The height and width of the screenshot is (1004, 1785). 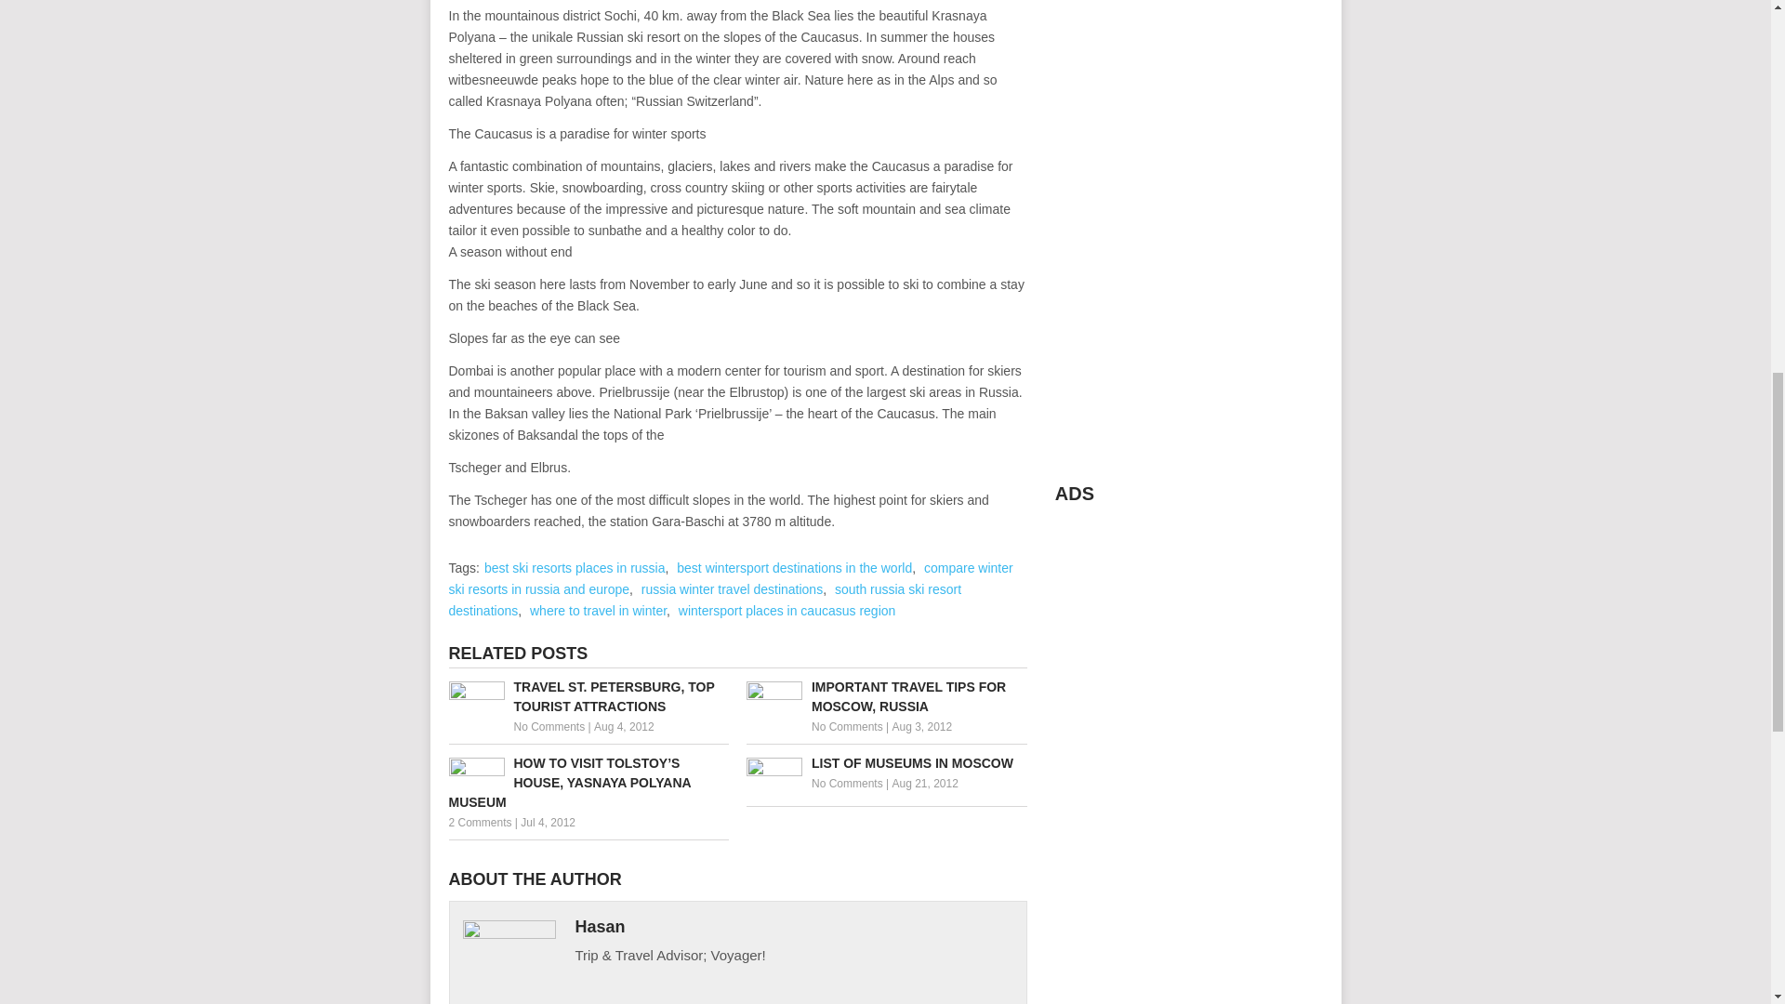 I want to click on No Comments, so click(x=848, y=727).